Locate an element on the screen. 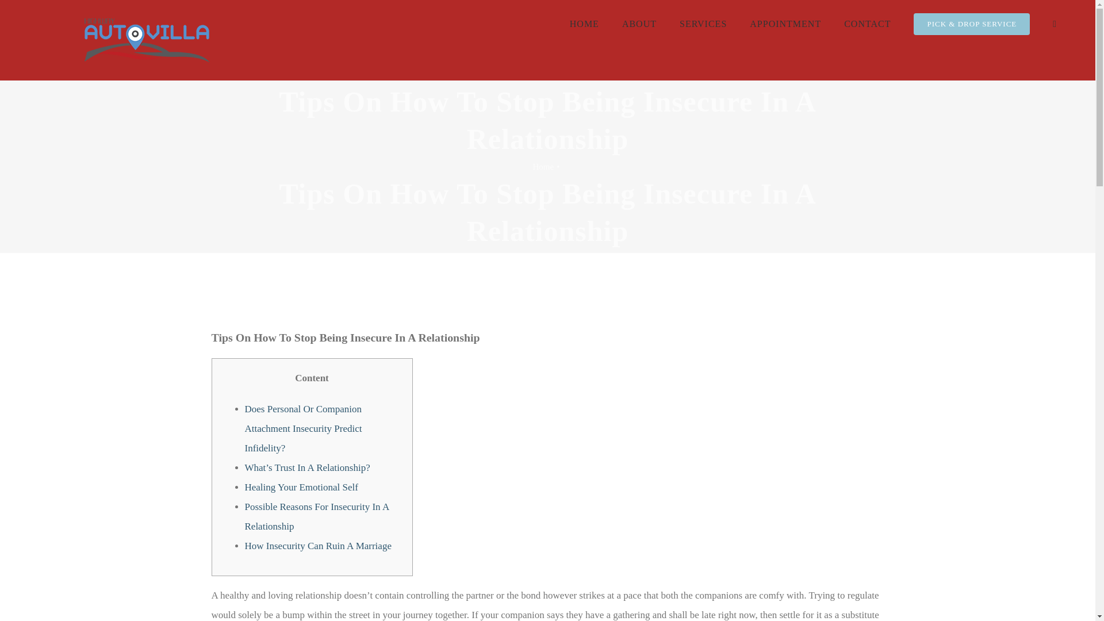 This screenshot has width=1104, height=621. CONTACT is located at coordinates (867, 24).